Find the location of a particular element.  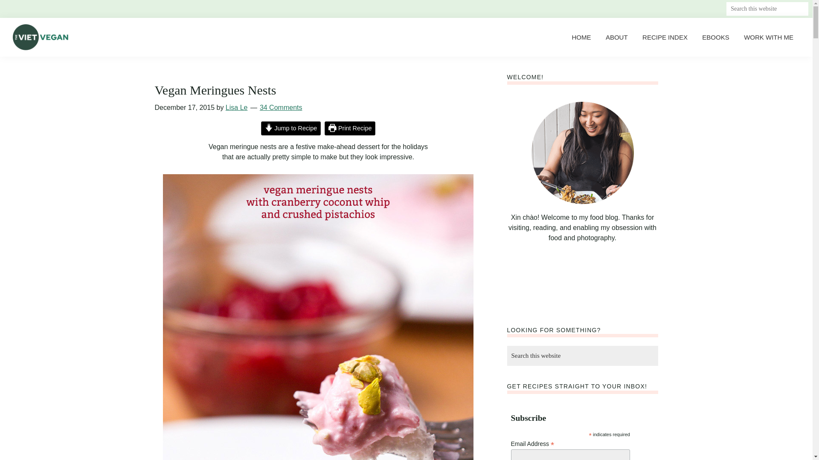

RECIPE INDEX is located at coordinates (665, 37).